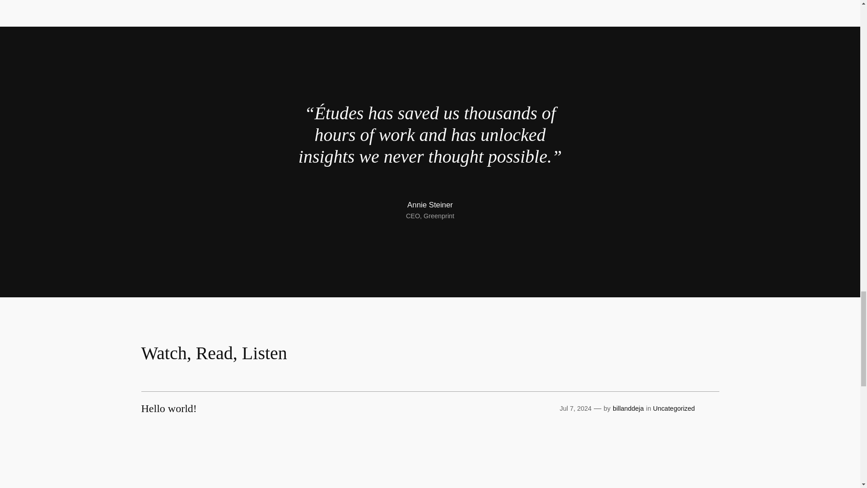 Image resolution: width=867 pixels, height=488 pixels. What do you see at coordinates (674, 408) in the screenshot?
I see `Uncategorized` at bounding box center [674, 408].